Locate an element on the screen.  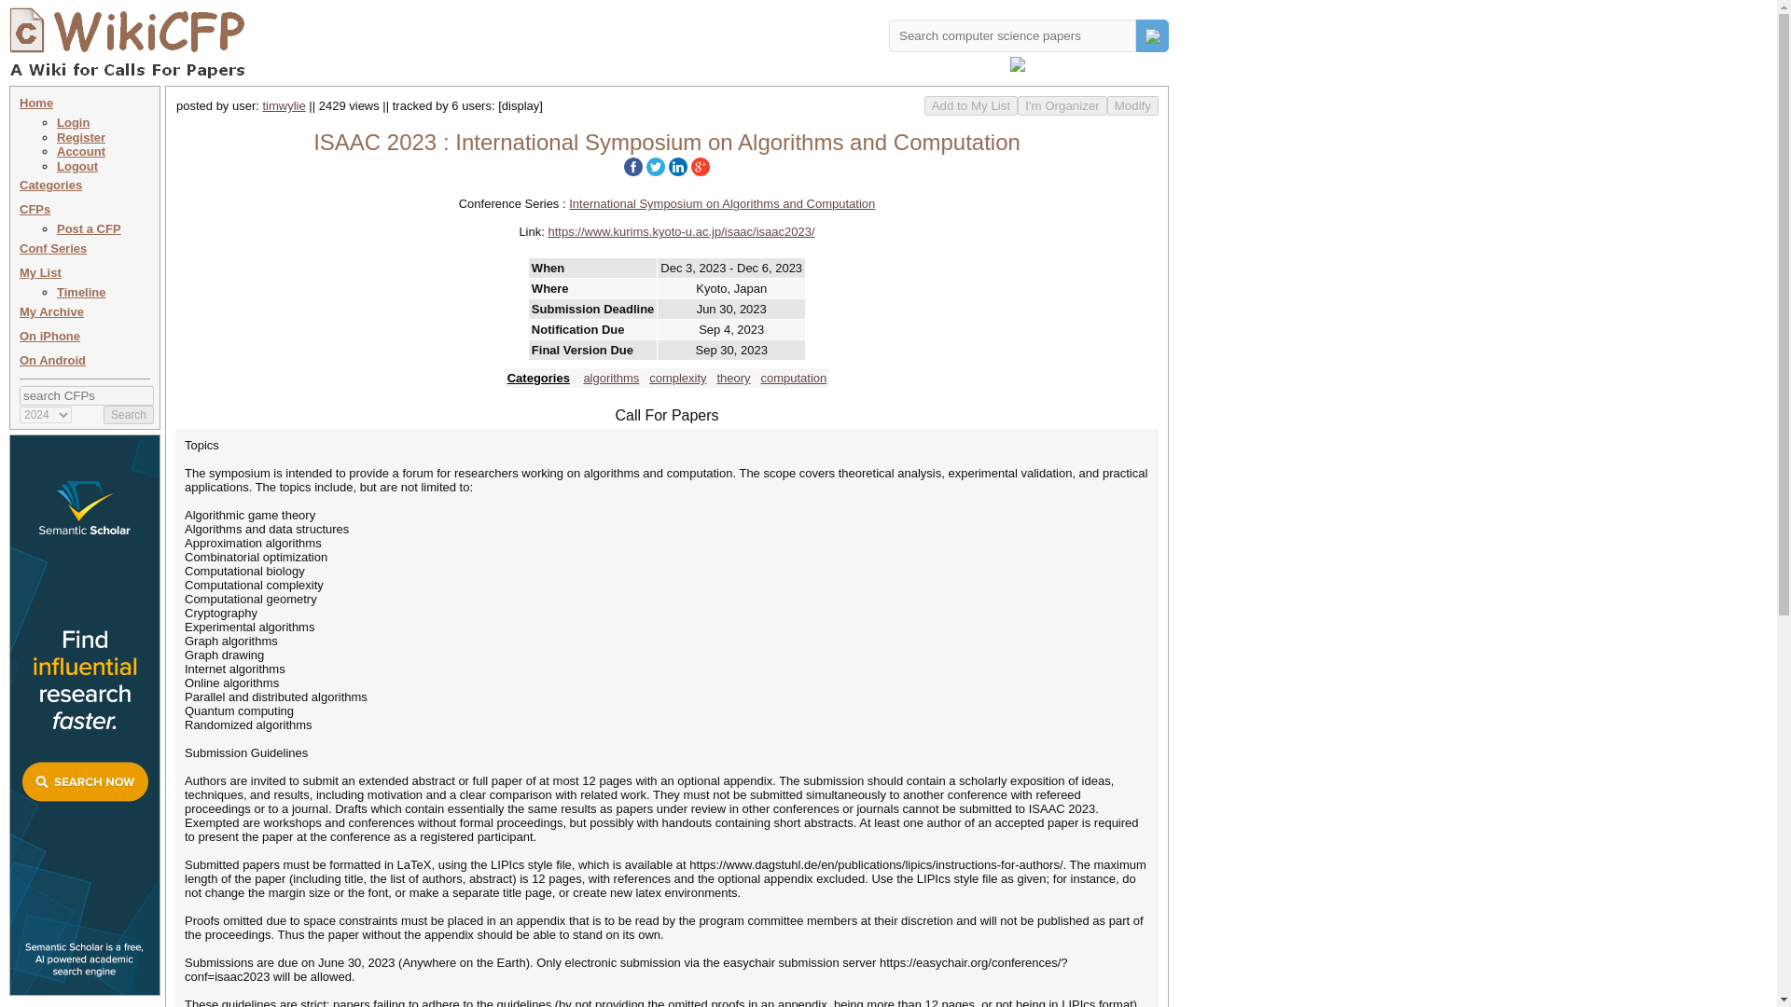
Search is located at coordinates (129, 414).